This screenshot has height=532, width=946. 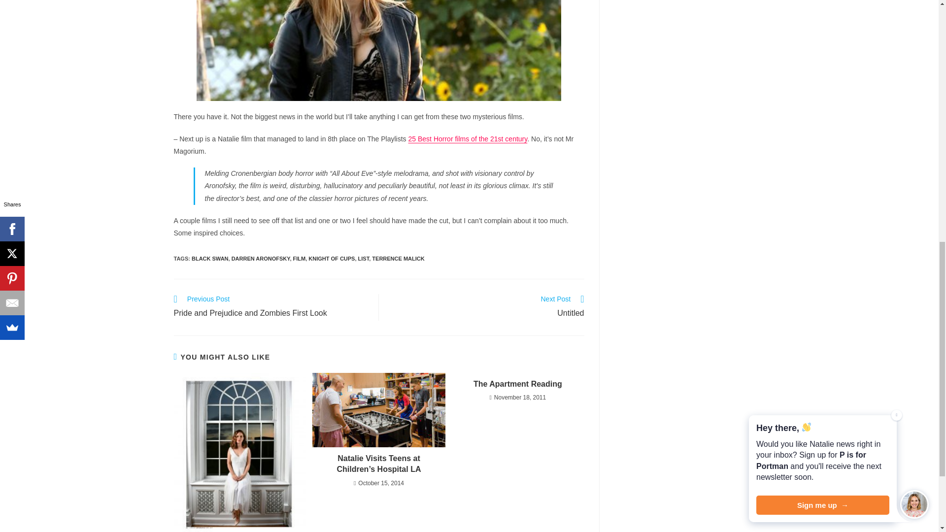 What do you see at coordinates (261, 259) in the screenshot?
I see `25 Best Horror films of the 21st century` at bounding box center [261, 259].